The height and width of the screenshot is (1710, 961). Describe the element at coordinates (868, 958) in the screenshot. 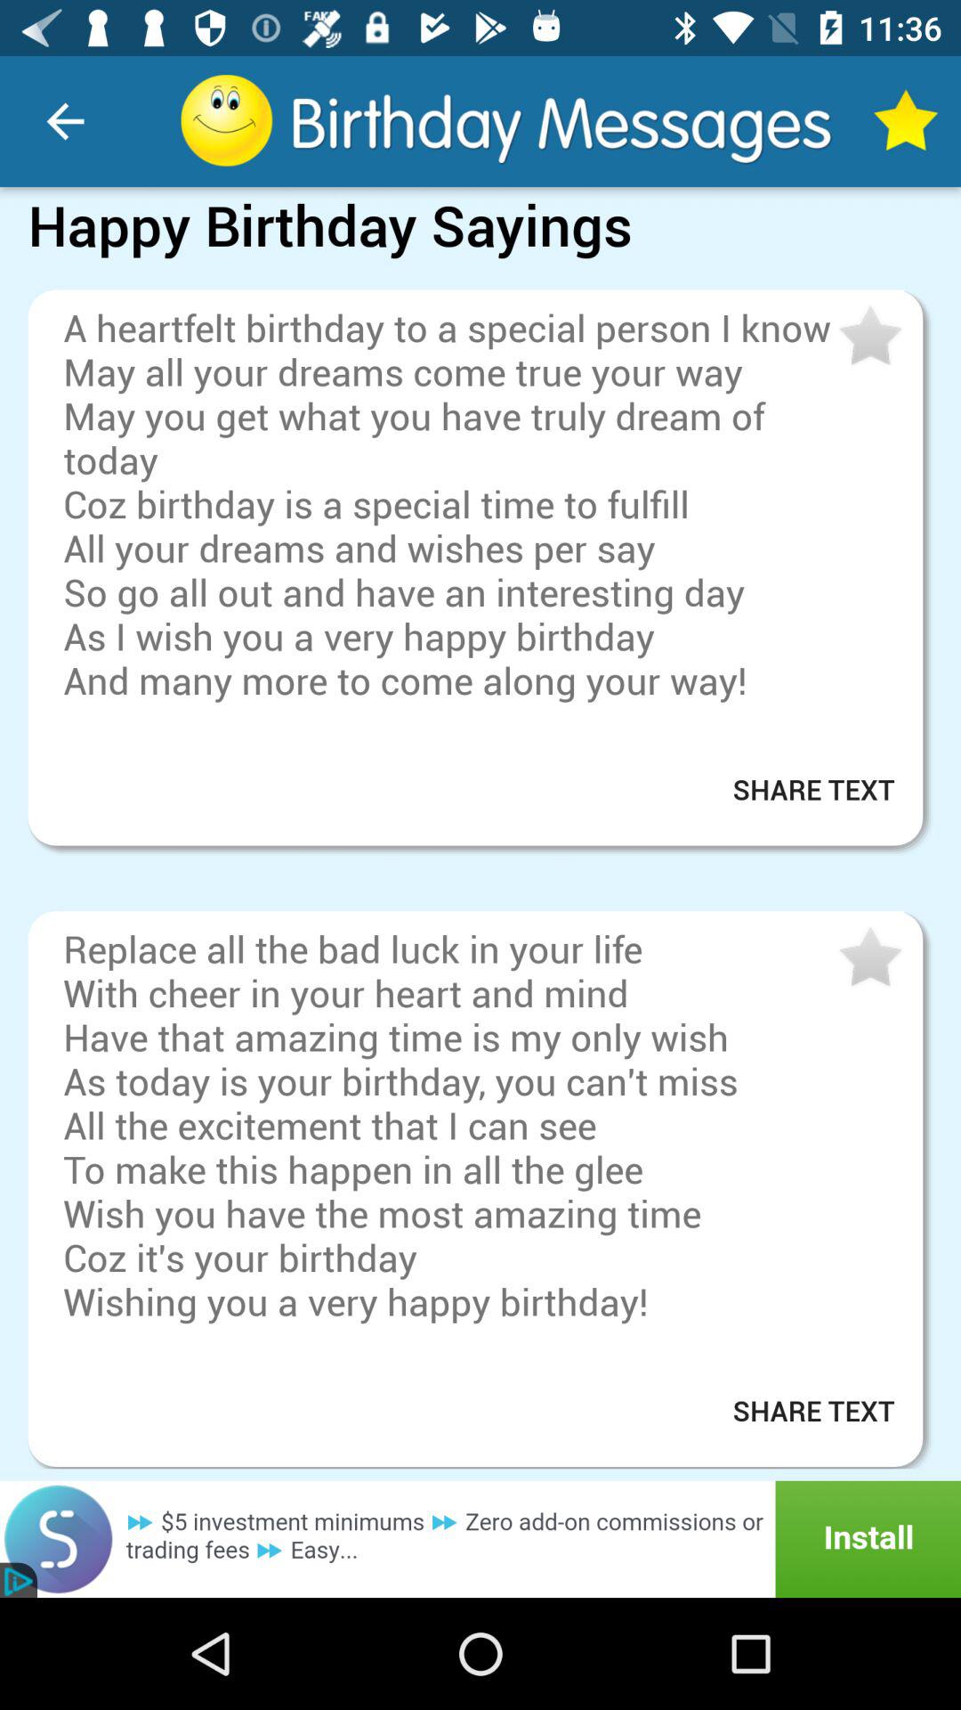

I see `save birthday saying` at that location.